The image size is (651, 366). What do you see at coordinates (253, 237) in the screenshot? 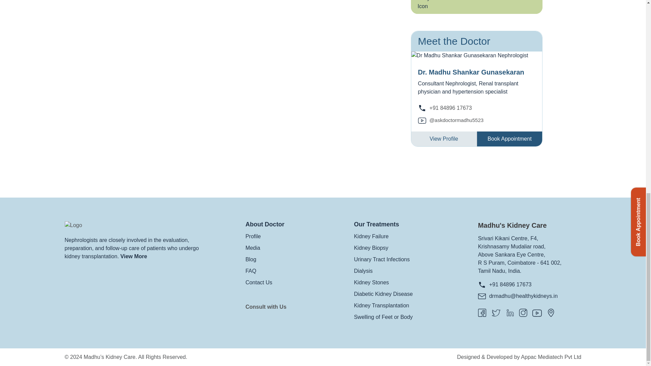
I see `Profile` at bounding box center [253, 237].